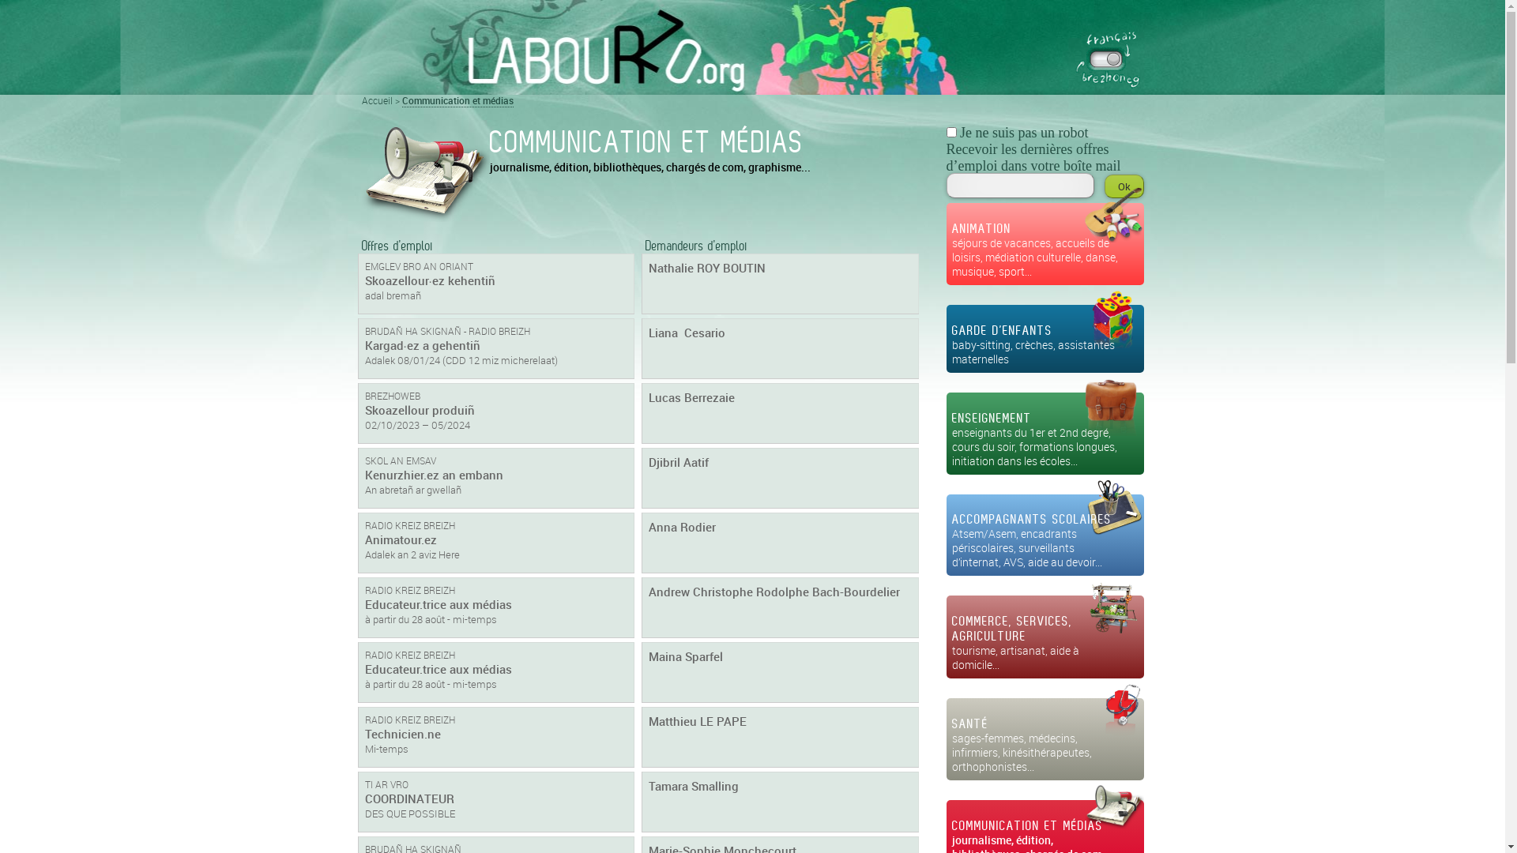 This screenshot has width=1517, height=853. I want to click on RADIO KREIZ BREIZH
Technicien.ne
Mi-temps, so click(496, 738).